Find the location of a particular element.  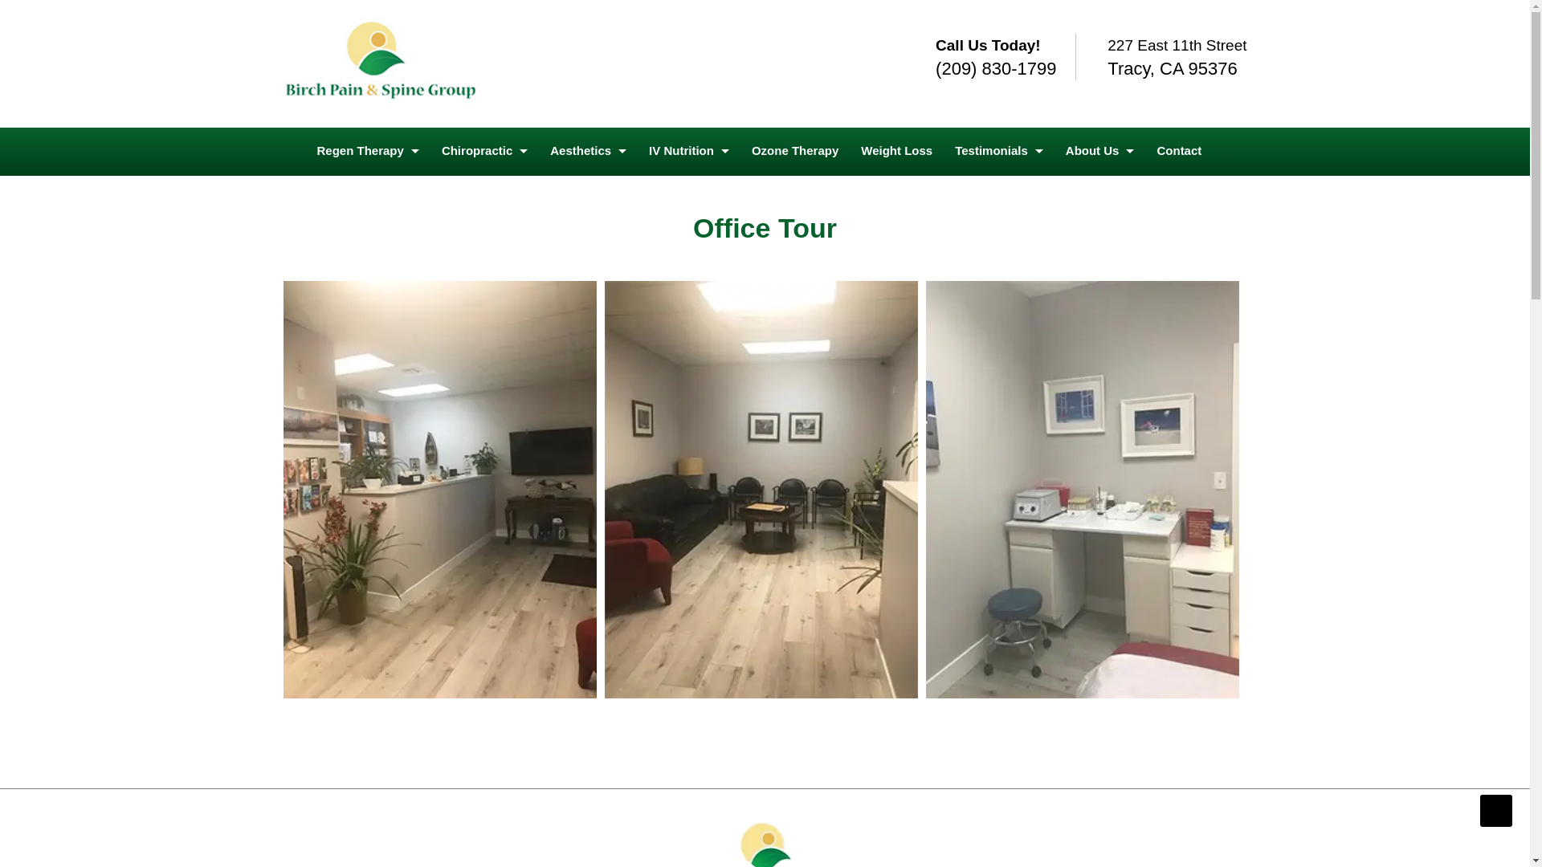

Ozone Therapy is located at coordinates (794, 151).